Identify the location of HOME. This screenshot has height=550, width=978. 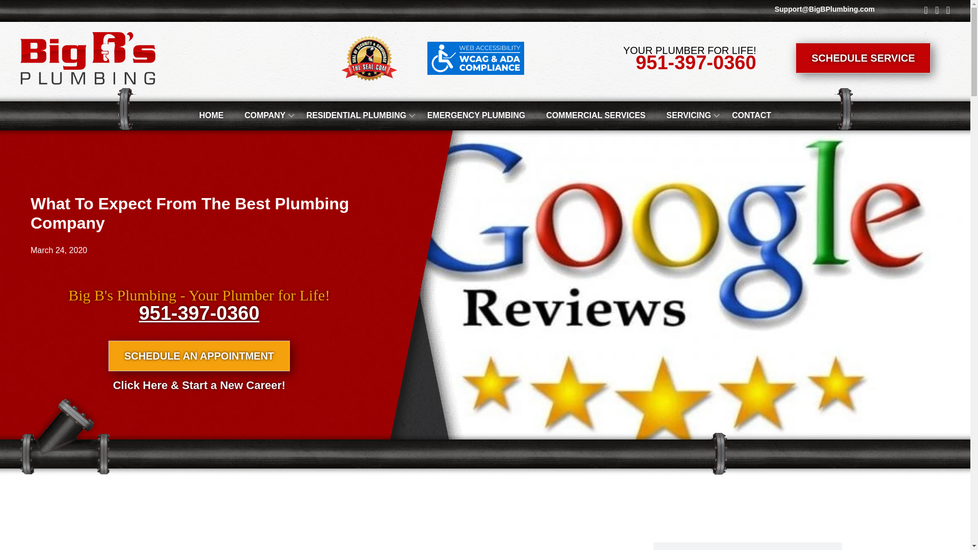
(211, 115).